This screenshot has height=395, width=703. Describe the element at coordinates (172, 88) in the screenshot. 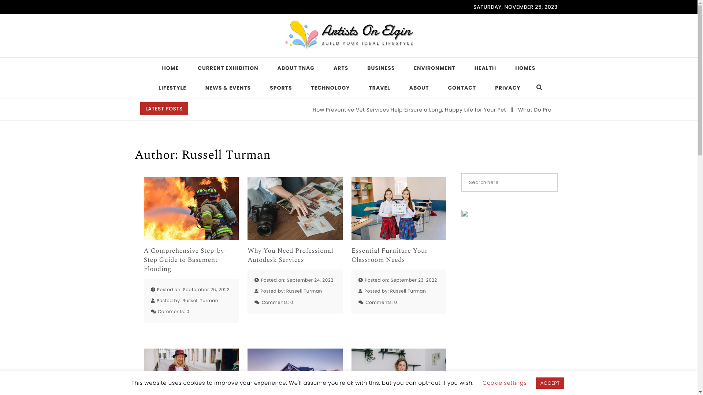

I see `LIFESTYLE` at that location.